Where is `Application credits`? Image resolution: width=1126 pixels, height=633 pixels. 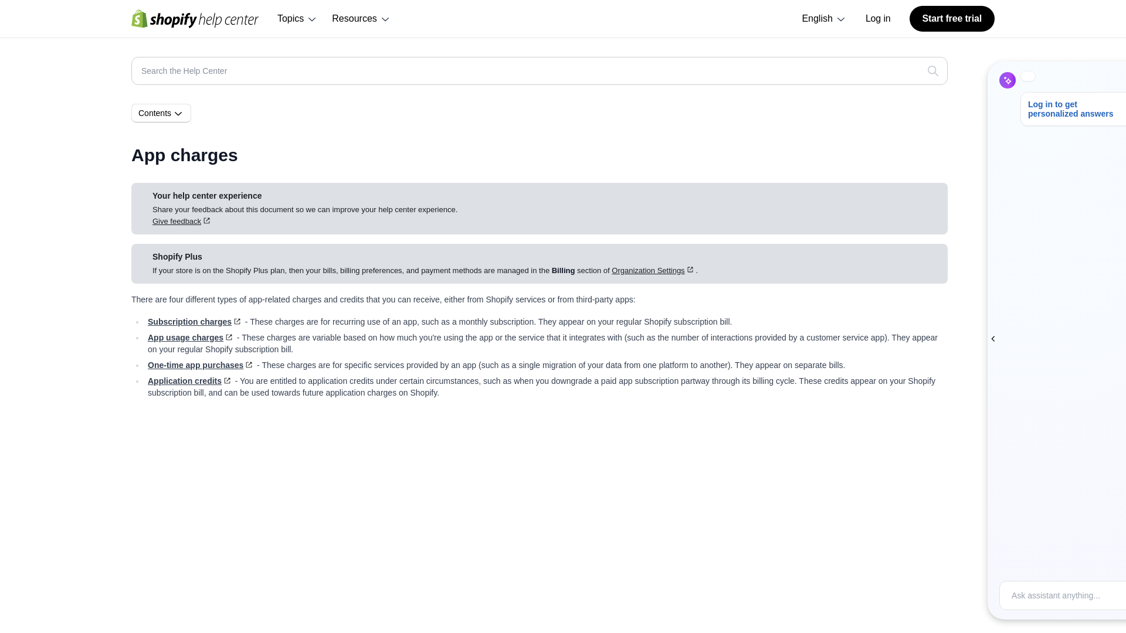 Application credits is located at coordinates (190, 380).